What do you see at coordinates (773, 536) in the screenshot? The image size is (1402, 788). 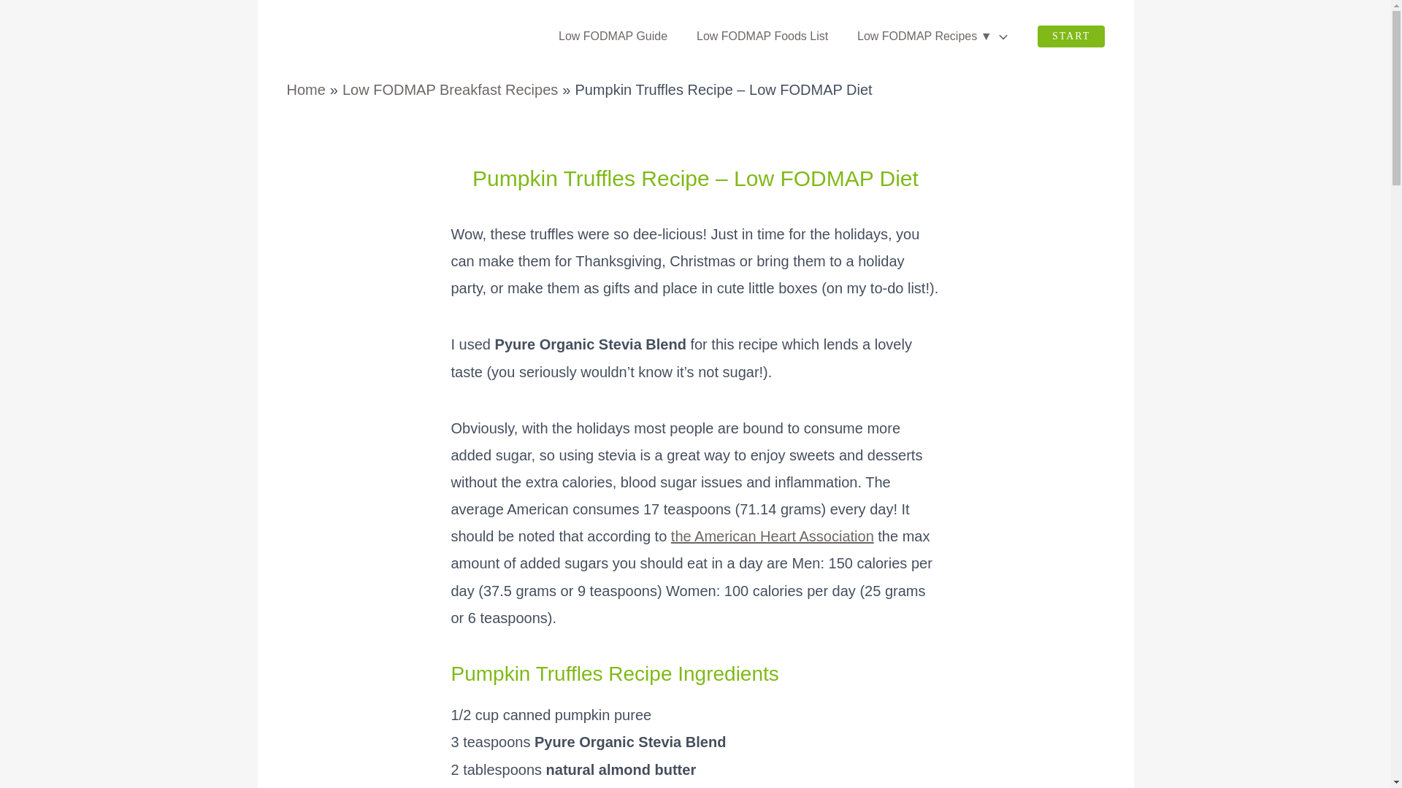 I see `the American Heart Association` at bounding box center [773, 536].